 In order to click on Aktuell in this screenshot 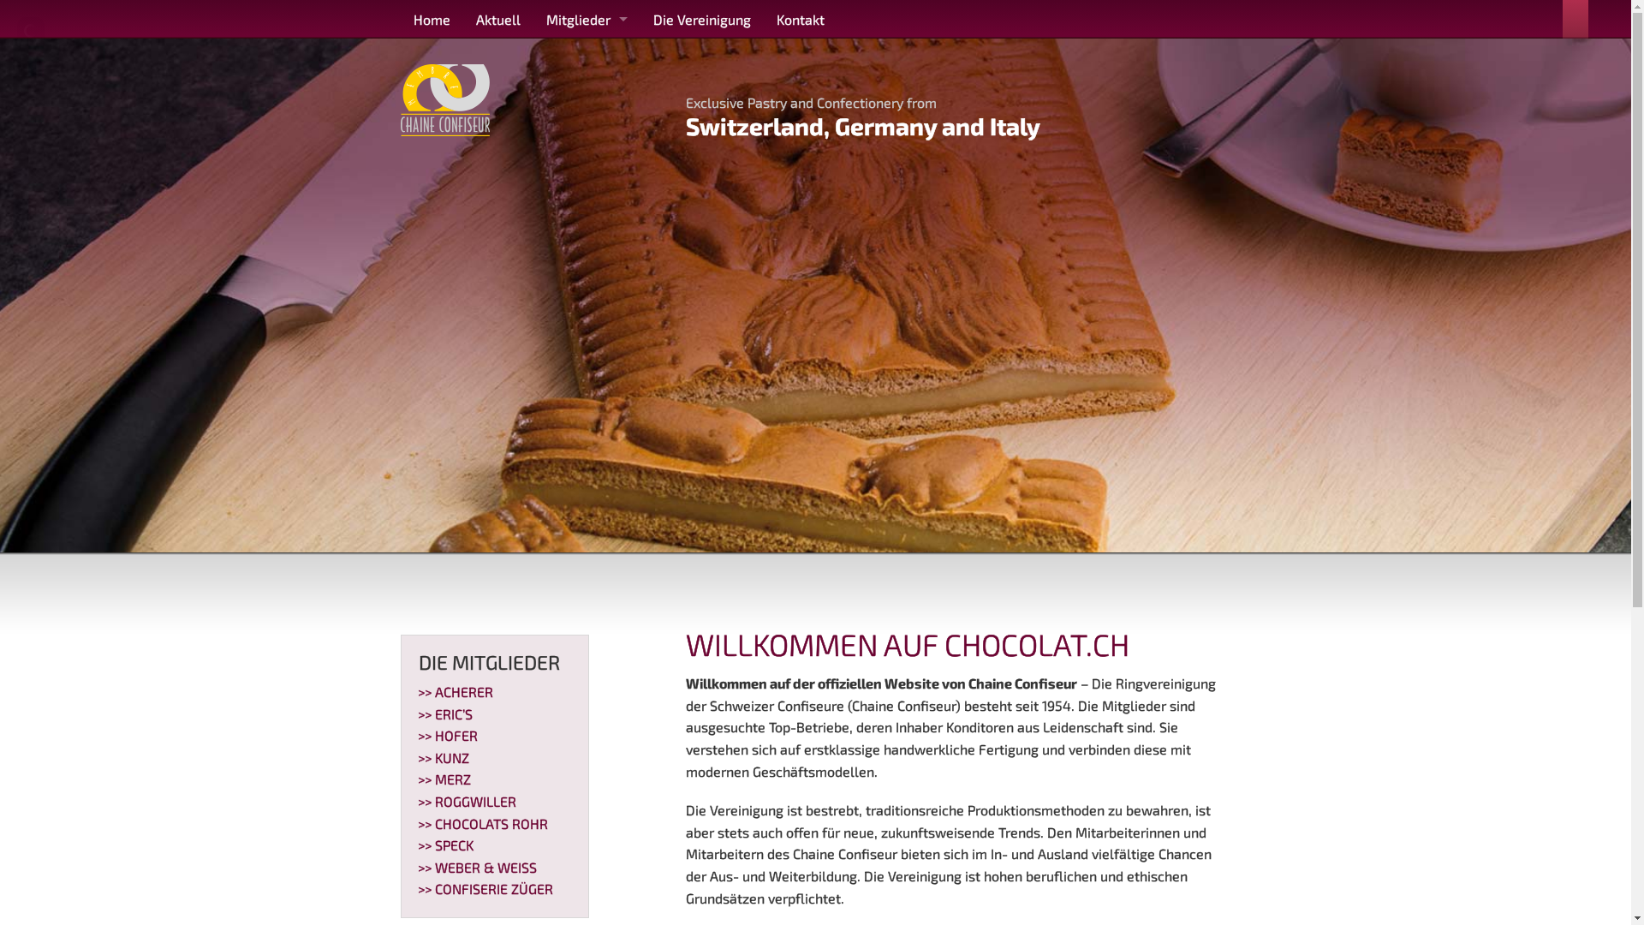, I will do `click(497, 19)`.